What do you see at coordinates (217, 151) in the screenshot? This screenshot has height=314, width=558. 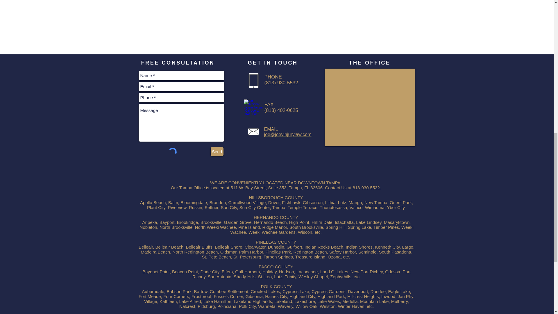 I see `Send` at bounding box center [217, 151].